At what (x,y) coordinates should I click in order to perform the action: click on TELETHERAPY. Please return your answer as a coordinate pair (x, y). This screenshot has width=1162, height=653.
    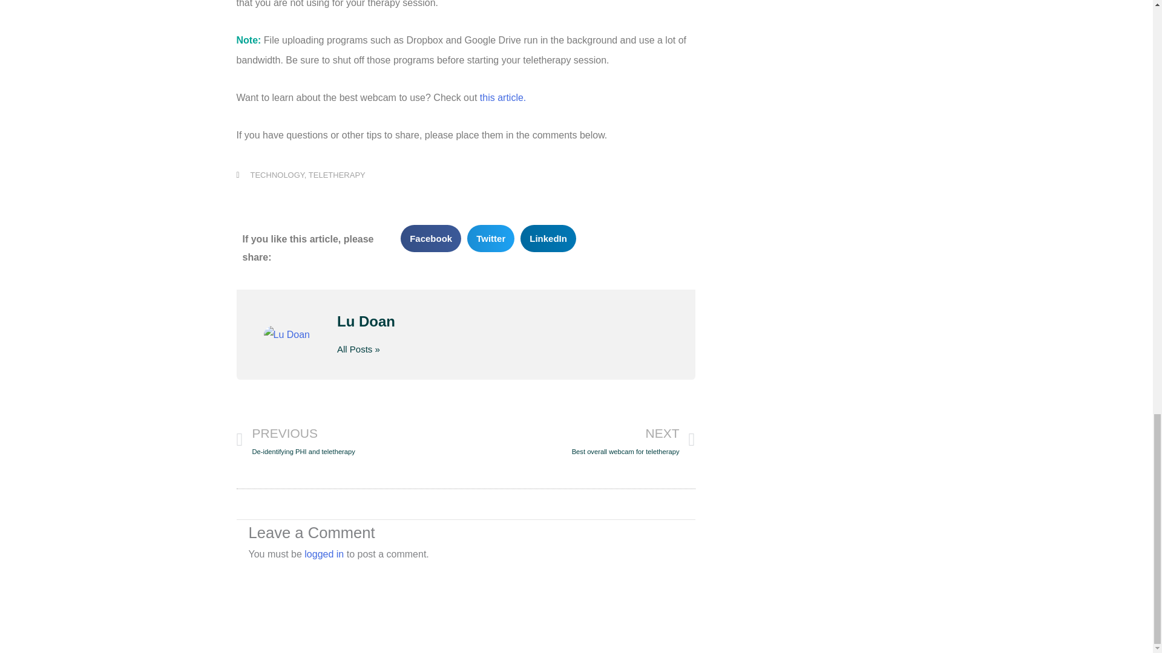
    Looking at the image, I should click on (350, 440).